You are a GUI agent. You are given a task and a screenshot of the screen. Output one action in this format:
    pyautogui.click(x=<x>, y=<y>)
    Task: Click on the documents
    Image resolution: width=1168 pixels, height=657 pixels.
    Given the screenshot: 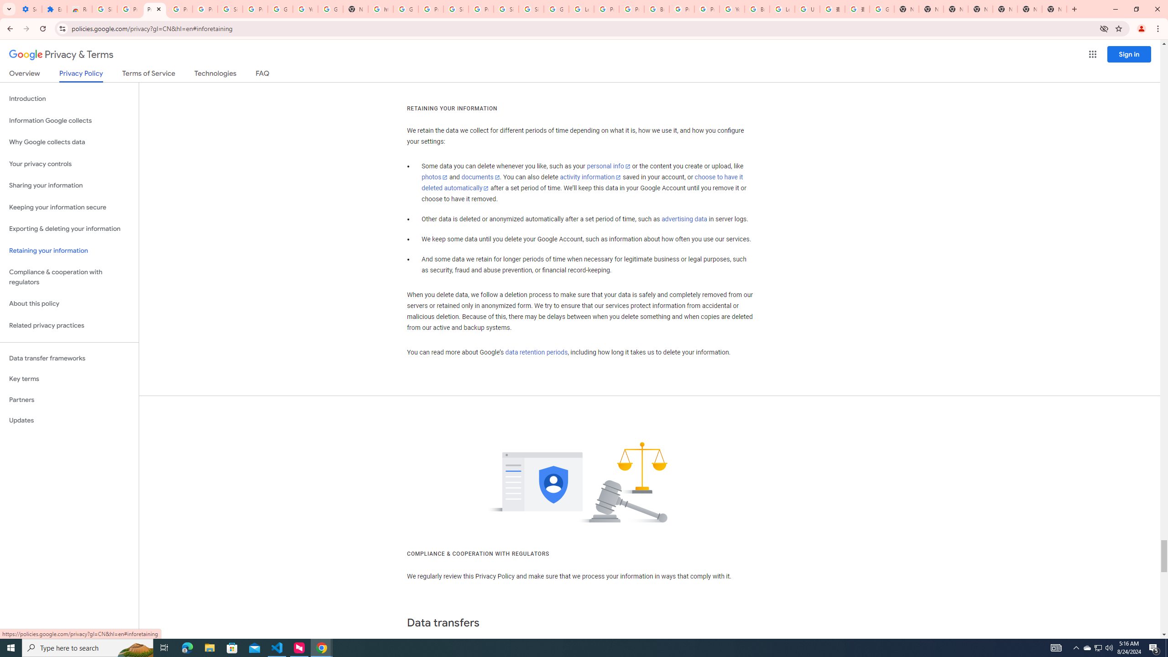 What is the action you would take?
    pyautogui.click(x=480, y=177)
    